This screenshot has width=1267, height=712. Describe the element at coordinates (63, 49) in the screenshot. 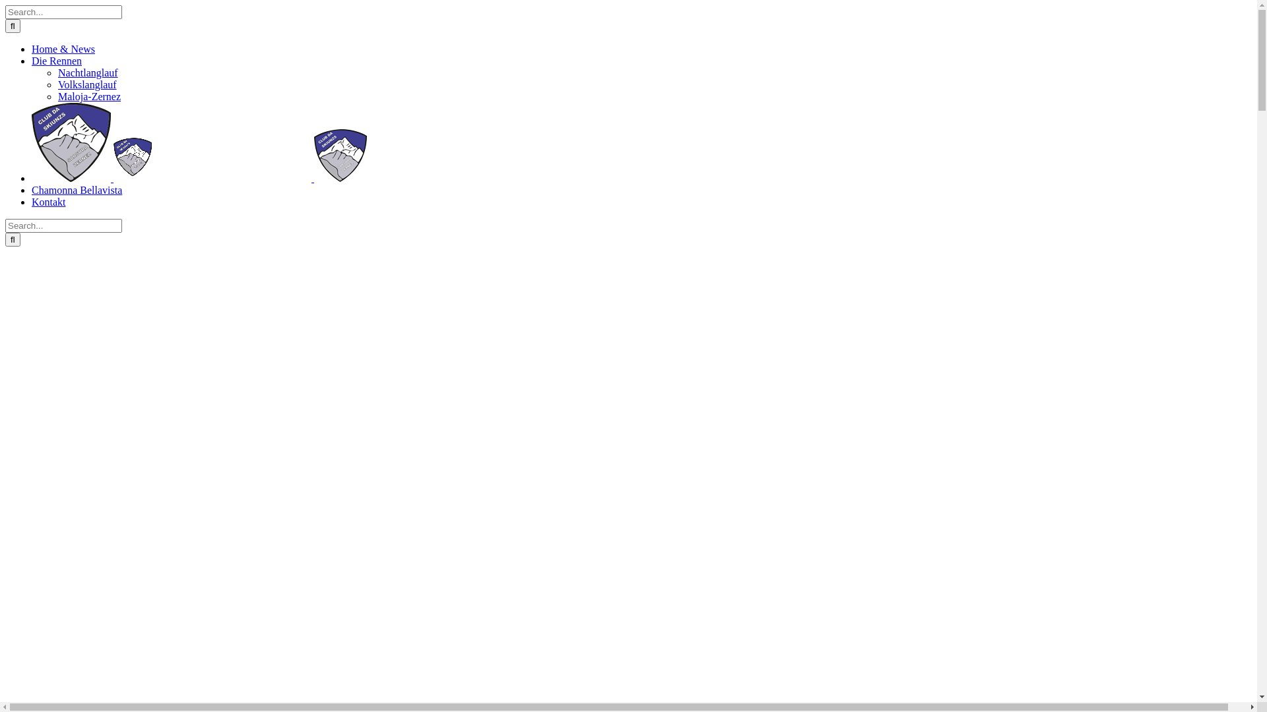

I see `Home & News` at that location.